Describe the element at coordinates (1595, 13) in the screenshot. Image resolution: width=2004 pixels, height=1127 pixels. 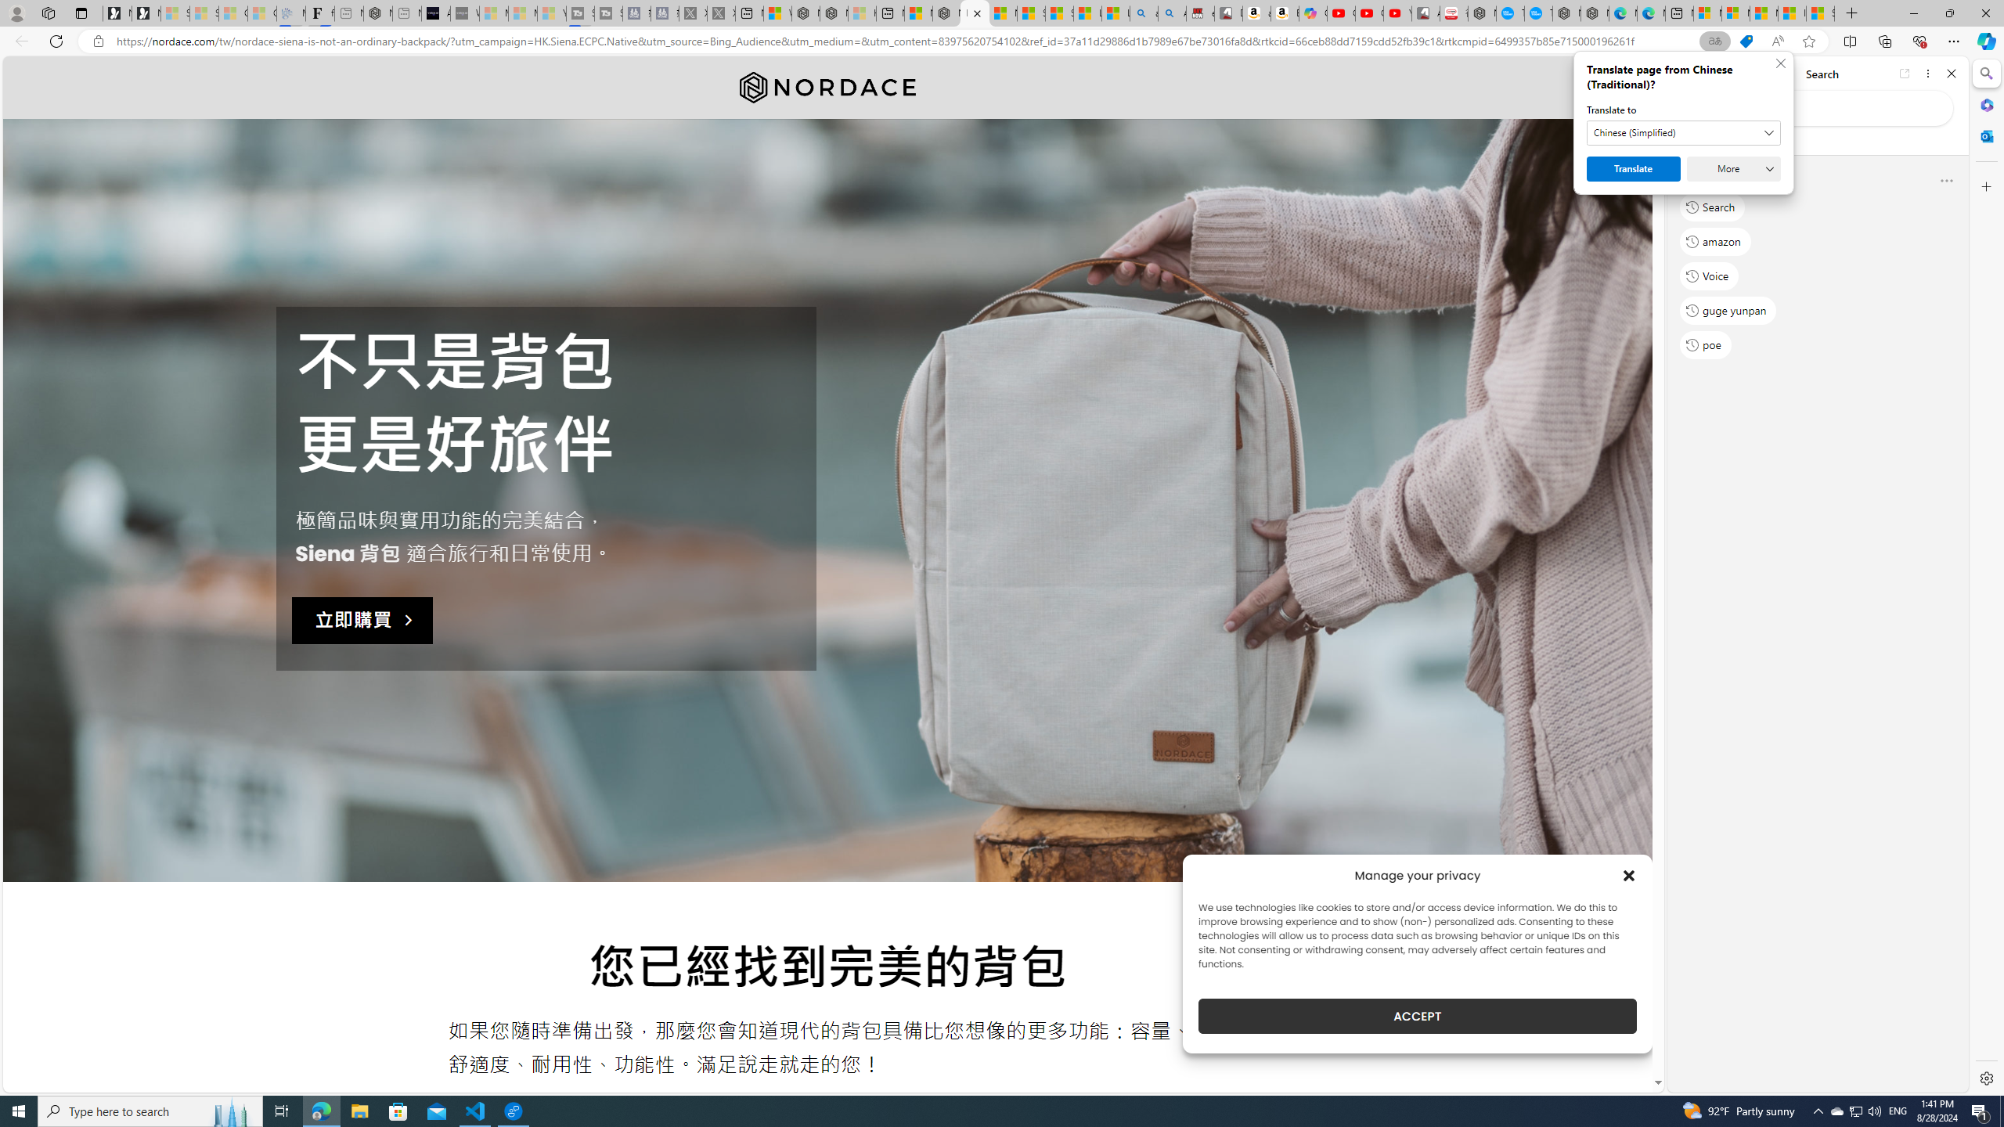
I see `Nordace - Nordace has arrived Hong Kong` at that location.